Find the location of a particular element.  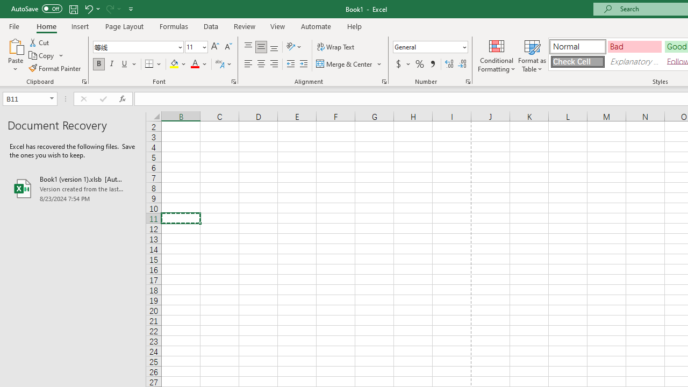

Cut is located at coordinates (40, 42).